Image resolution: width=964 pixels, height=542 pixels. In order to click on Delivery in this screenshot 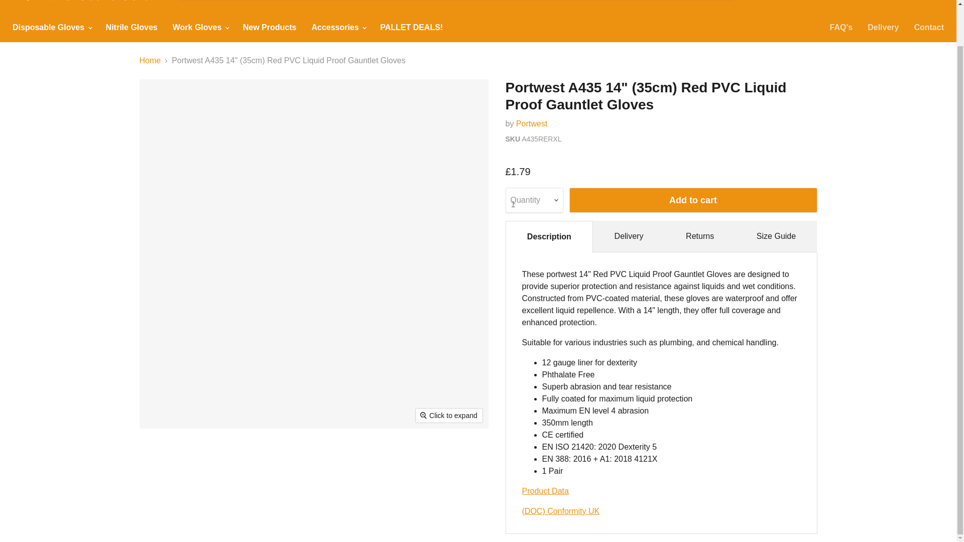, I will do `click(883, 27)`.